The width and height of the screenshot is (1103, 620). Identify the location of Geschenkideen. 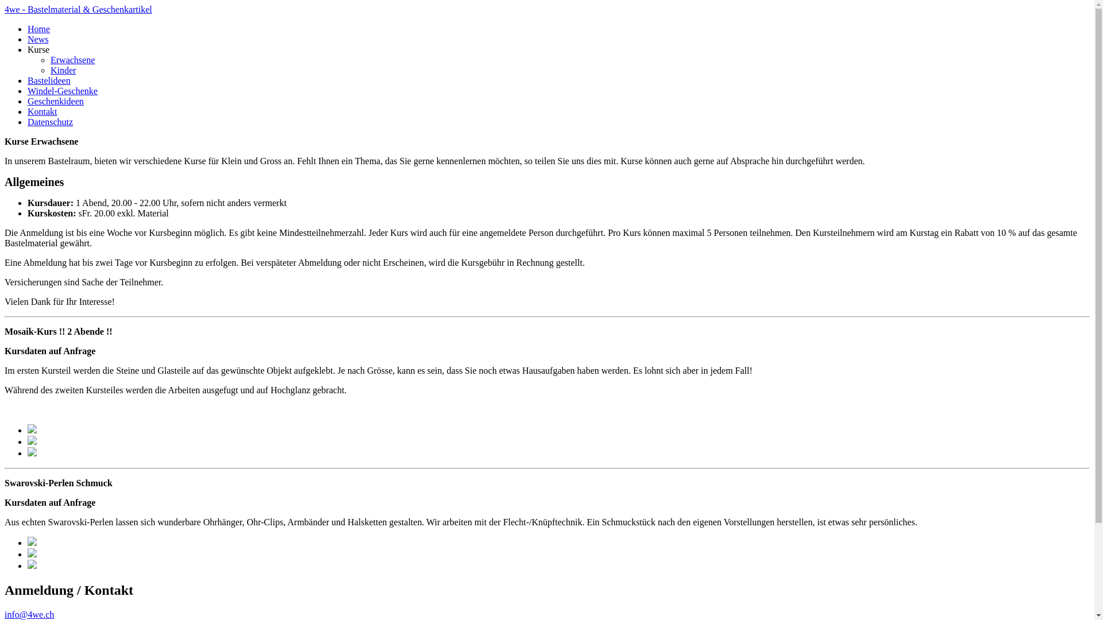
(56, 101).